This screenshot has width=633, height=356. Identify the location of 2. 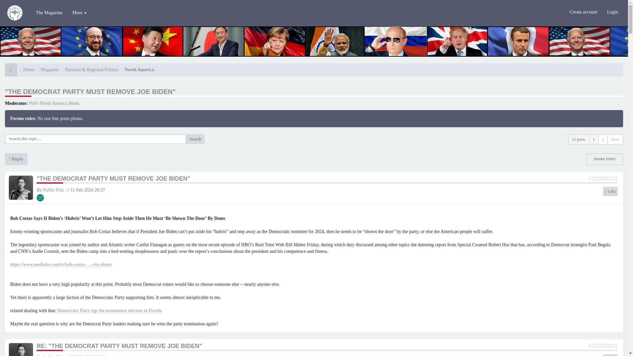
(603, 139).